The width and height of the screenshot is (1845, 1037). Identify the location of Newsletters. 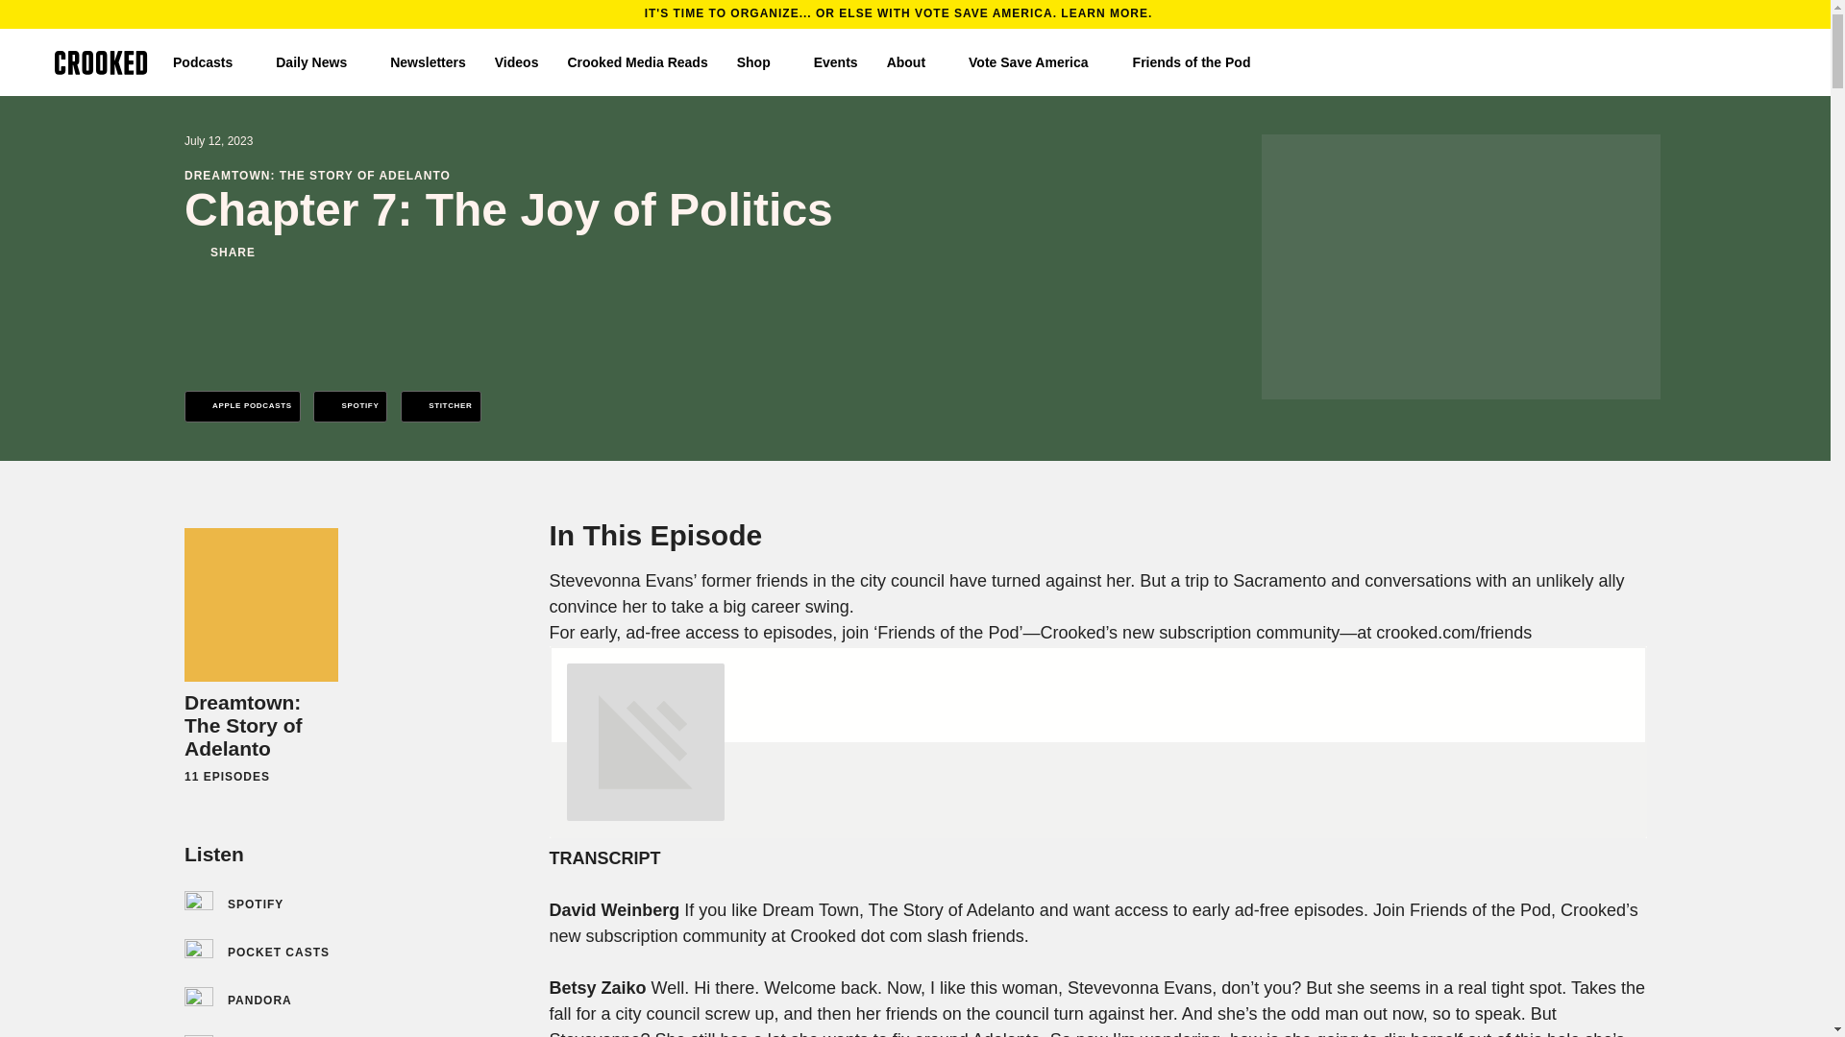
(428, 61).